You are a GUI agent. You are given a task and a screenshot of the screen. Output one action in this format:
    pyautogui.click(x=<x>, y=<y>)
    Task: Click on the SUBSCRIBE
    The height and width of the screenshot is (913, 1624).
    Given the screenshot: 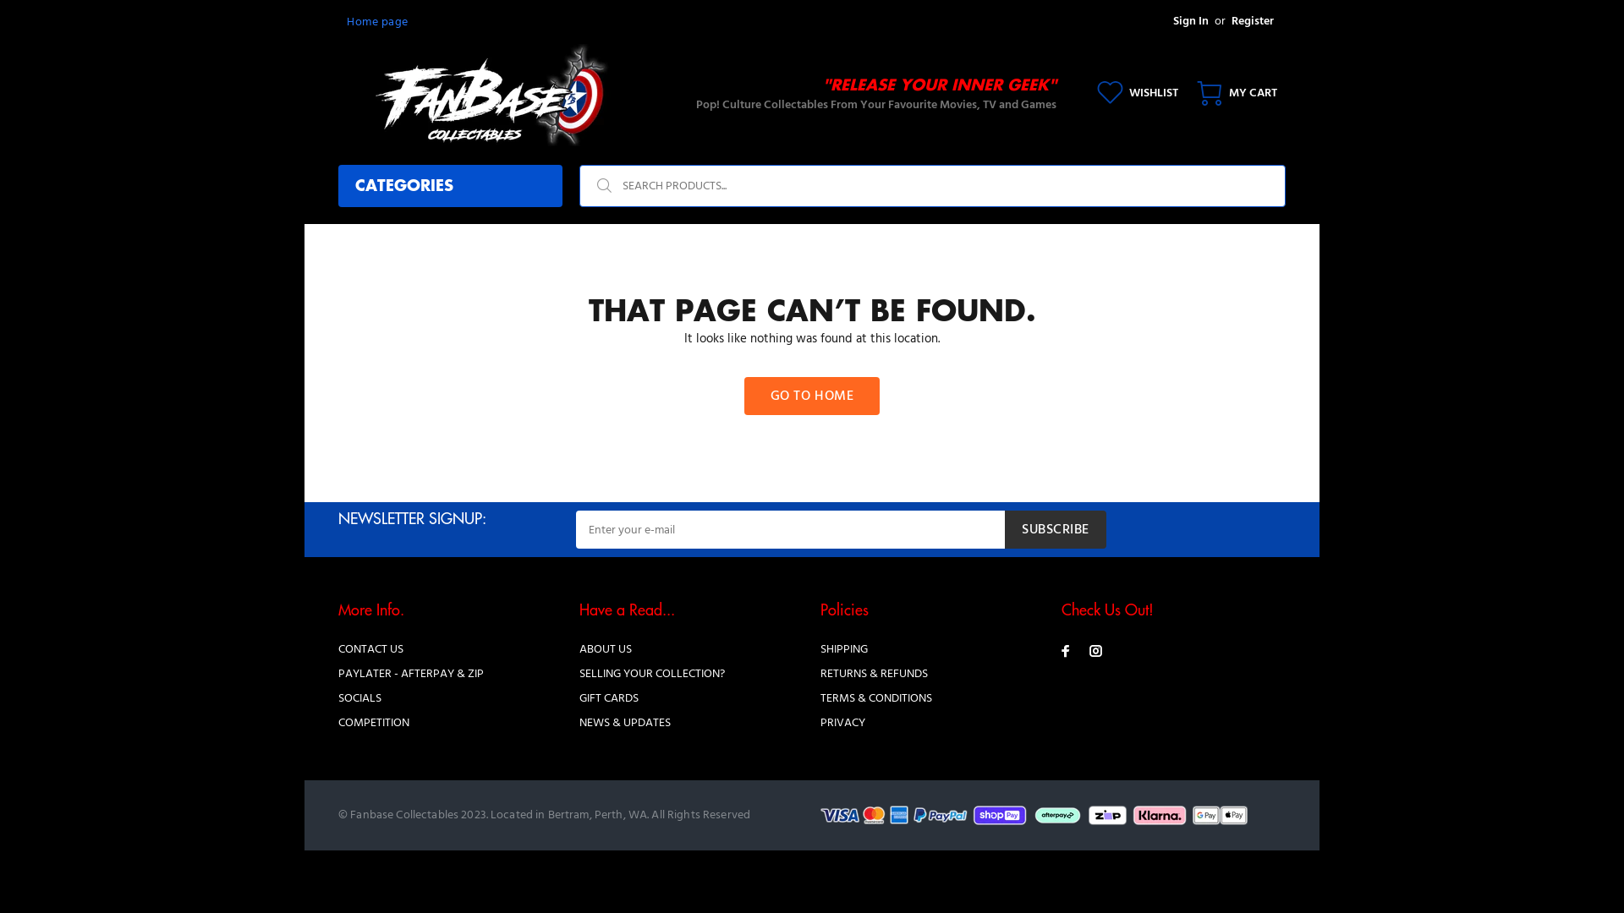 What is the action you would take?
    pyautogui.click(x=1056, y=529)
    